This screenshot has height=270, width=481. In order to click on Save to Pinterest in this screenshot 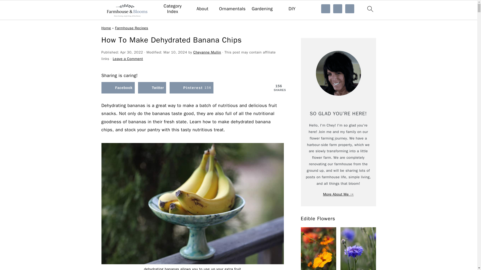, I will do `click(191, 87)`.